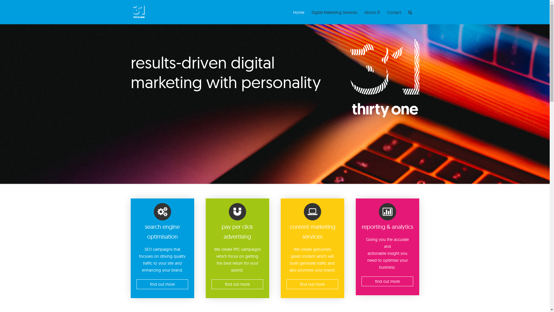 The width and height of the screenshot is (554, 312). I want to click on insight, so click(393, 253).